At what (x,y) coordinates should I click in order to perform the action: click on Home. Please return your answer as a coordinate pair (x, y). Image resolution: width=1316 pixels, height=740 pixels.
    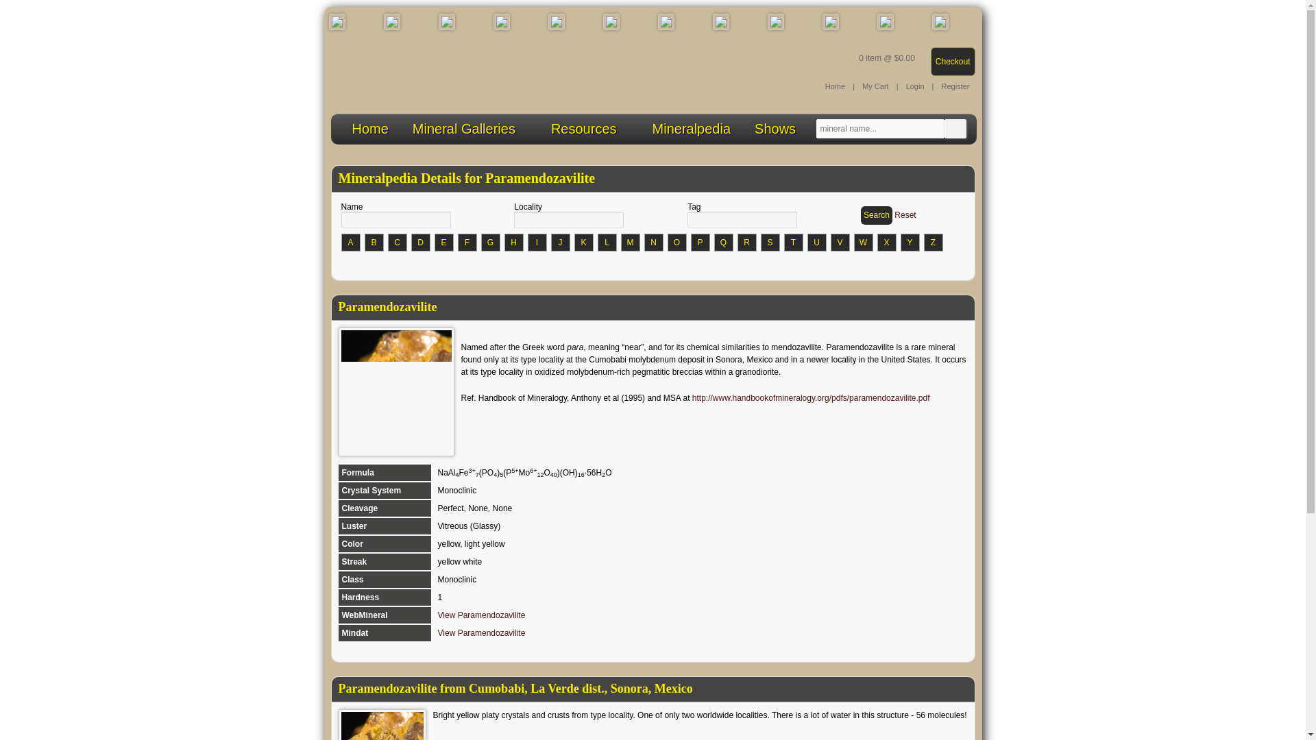
    Looking at the image, I should click on (370, 127).